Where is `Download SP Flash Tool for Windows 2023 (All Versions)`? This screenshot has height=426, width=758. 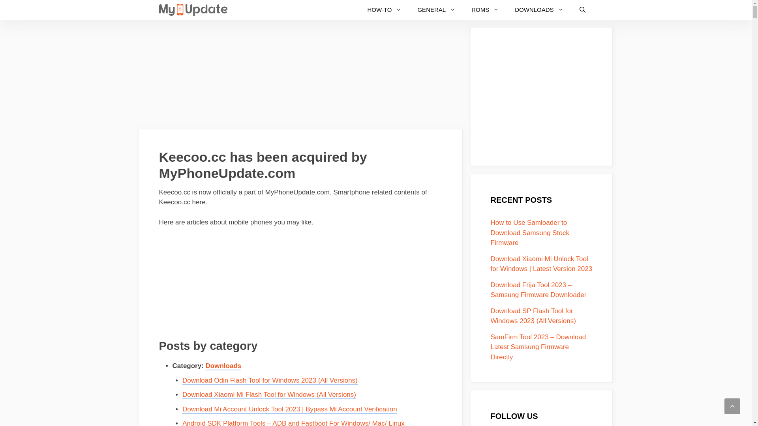 Download SP Flash Tool for Windows 2023 (All Versions) is located at coordinates (533, 316).